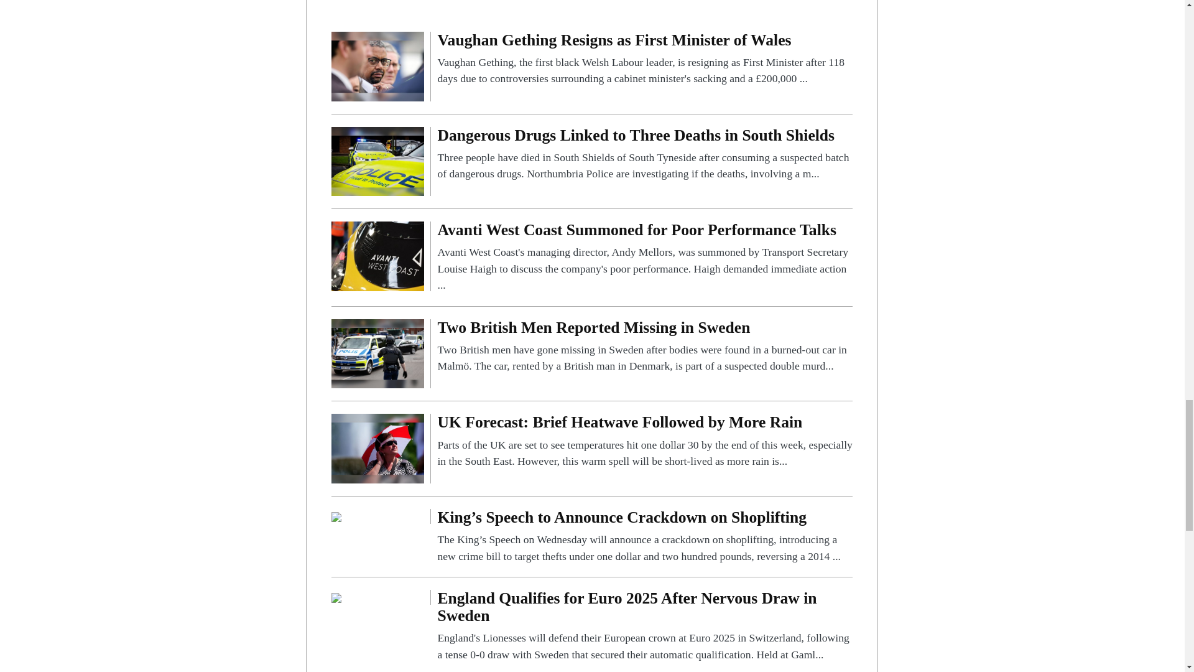 The width and height of the screenshot is (1194, 672). I want to click on UK Forecast: Brief Heatwave Followed by More Rain, so click(377, 448).